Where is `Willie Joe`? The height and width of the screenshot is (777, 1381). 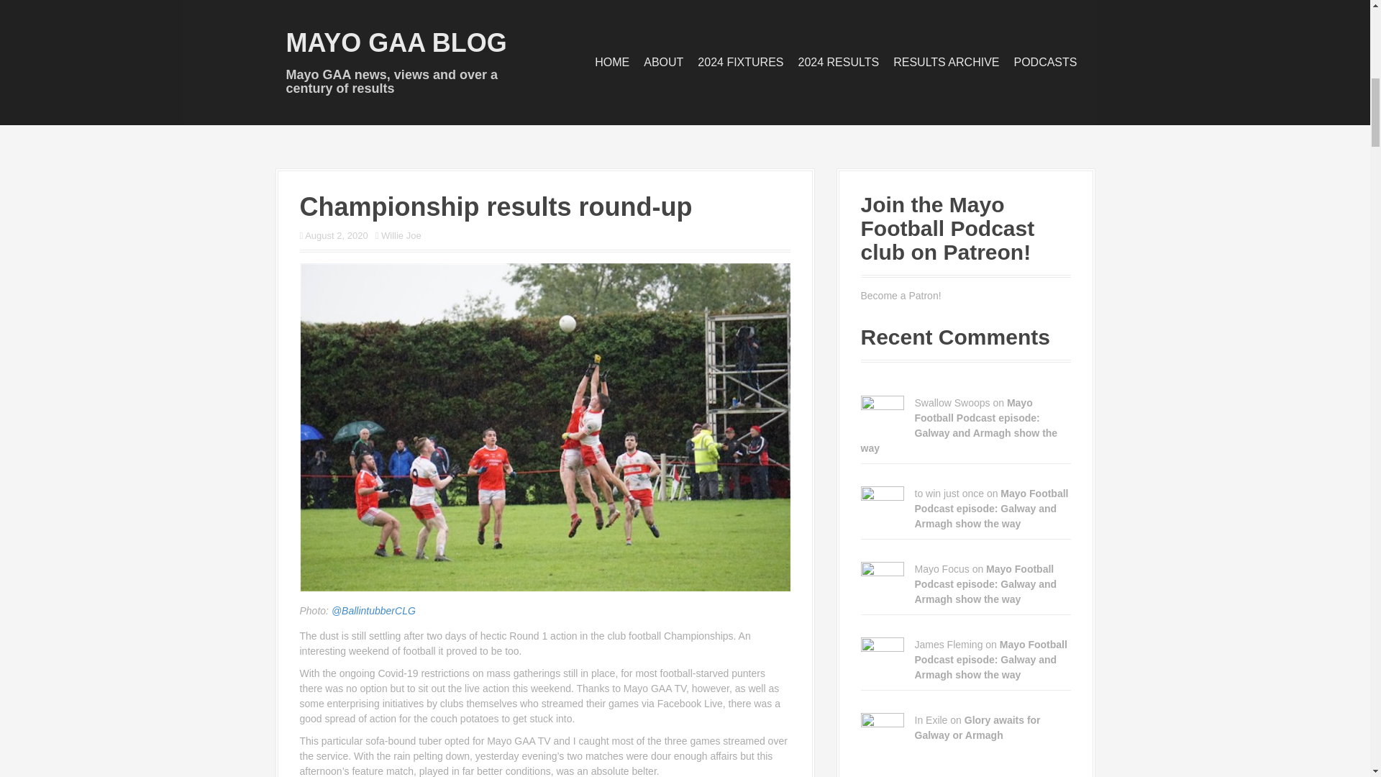 Willie Joe is located at coordinates (401, 235).